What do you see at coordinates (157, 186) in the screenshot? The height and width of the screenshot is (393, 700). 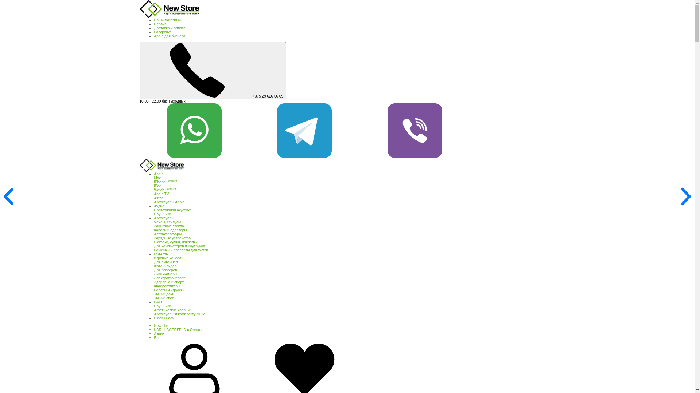 I see `iPad` at bounding box center [157, 186].